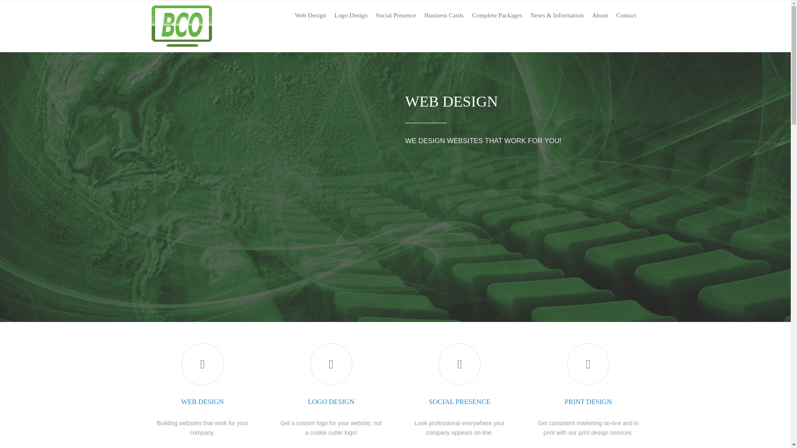 The width and height of the screenshot is (797, 448). Describe the element at coordinates (497, 15) in the screenshot. I see `Complete Packages` at that location.